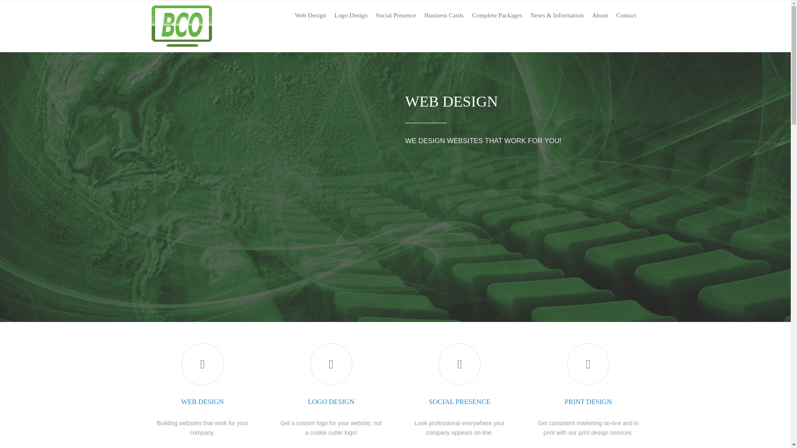 The width and height of the screenshot is (797, 448). Describe the element at coordinates (497, 15) in the screenshot. I see `Complete Packages` at that location.